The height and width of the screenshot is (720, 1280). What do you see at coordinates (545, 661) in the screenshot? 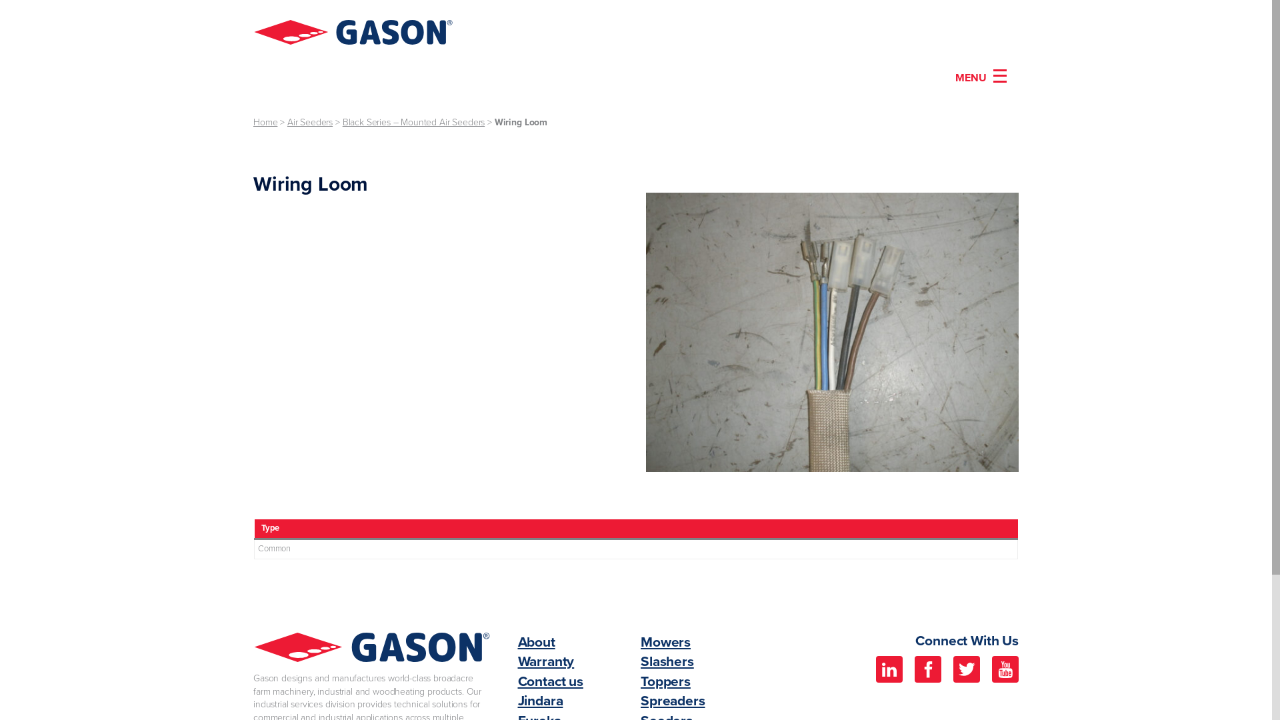
I see `Warranty` at bounding box center [545, 661].